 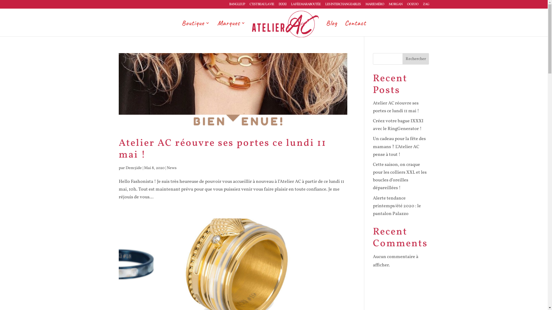 What do you see at coordinates (172, 168) in the screenshot?
I see `News` at bounding box center [172, 168].